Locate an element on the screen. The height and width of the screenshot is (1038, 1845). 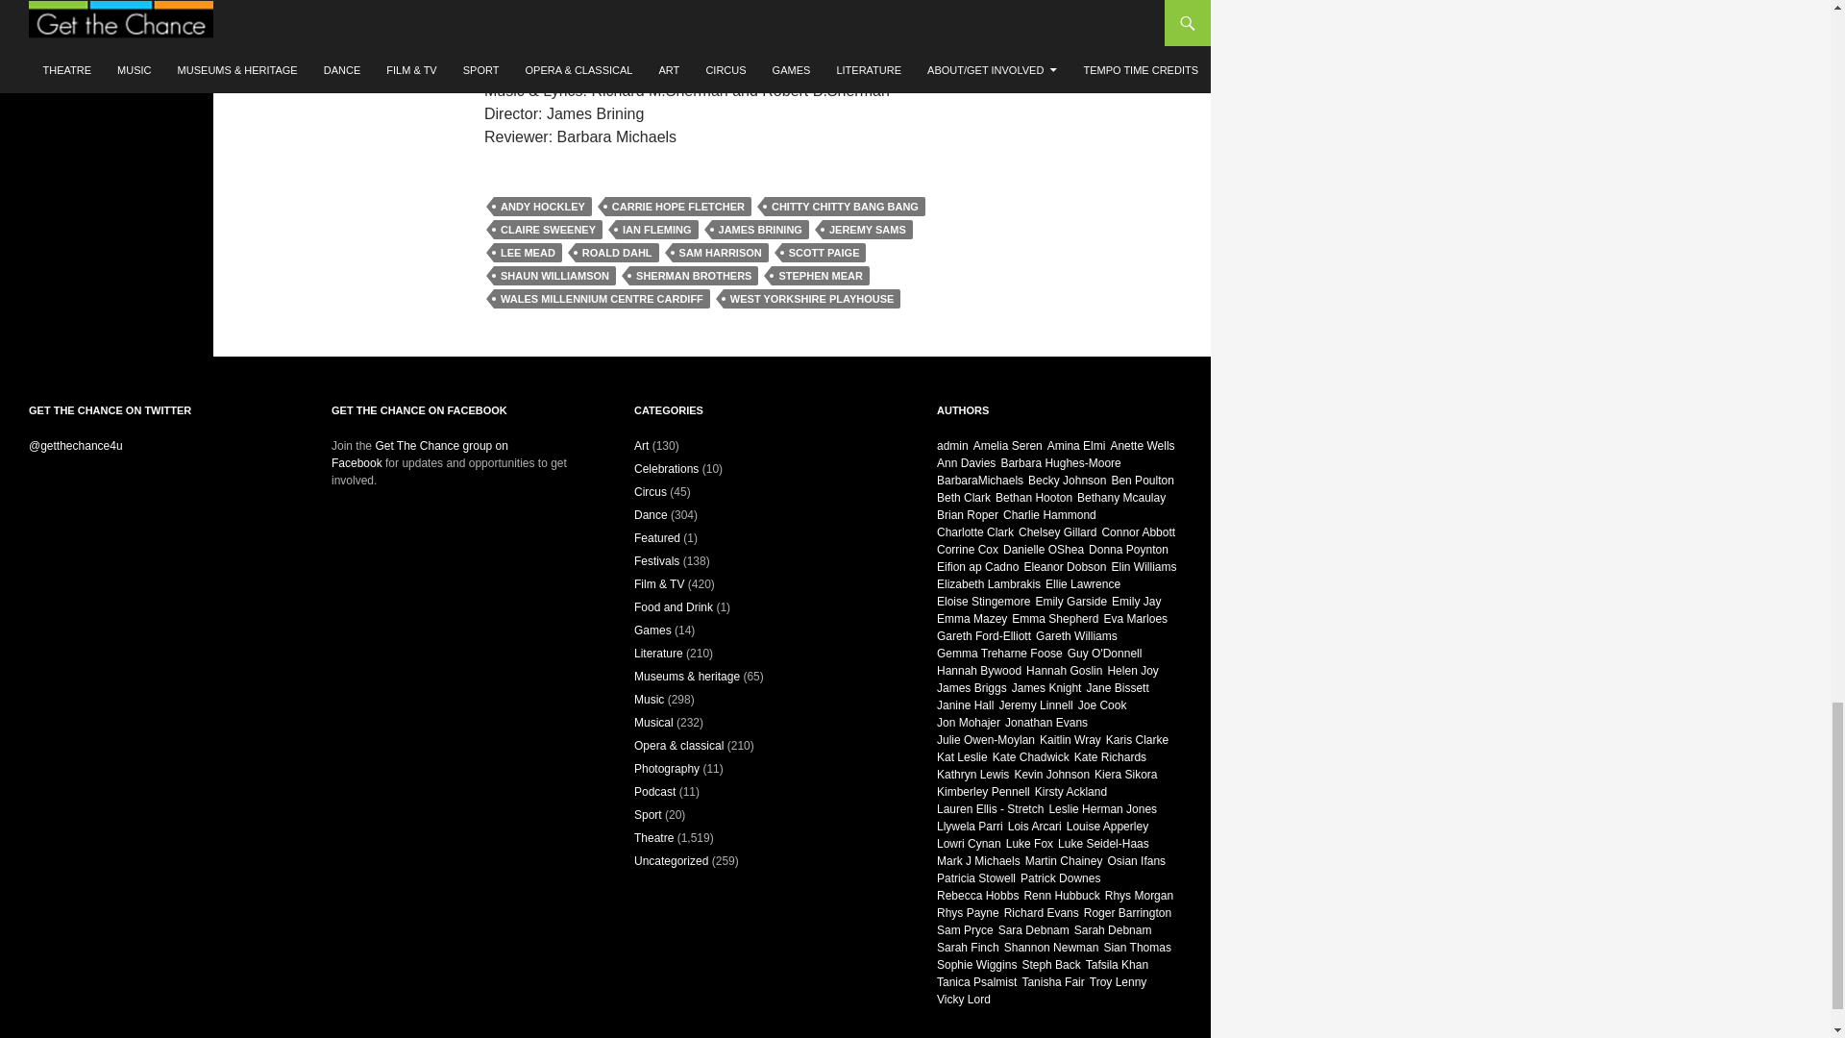
Posts by Bethany Mcaulay is located at coordinates (1121, 497).